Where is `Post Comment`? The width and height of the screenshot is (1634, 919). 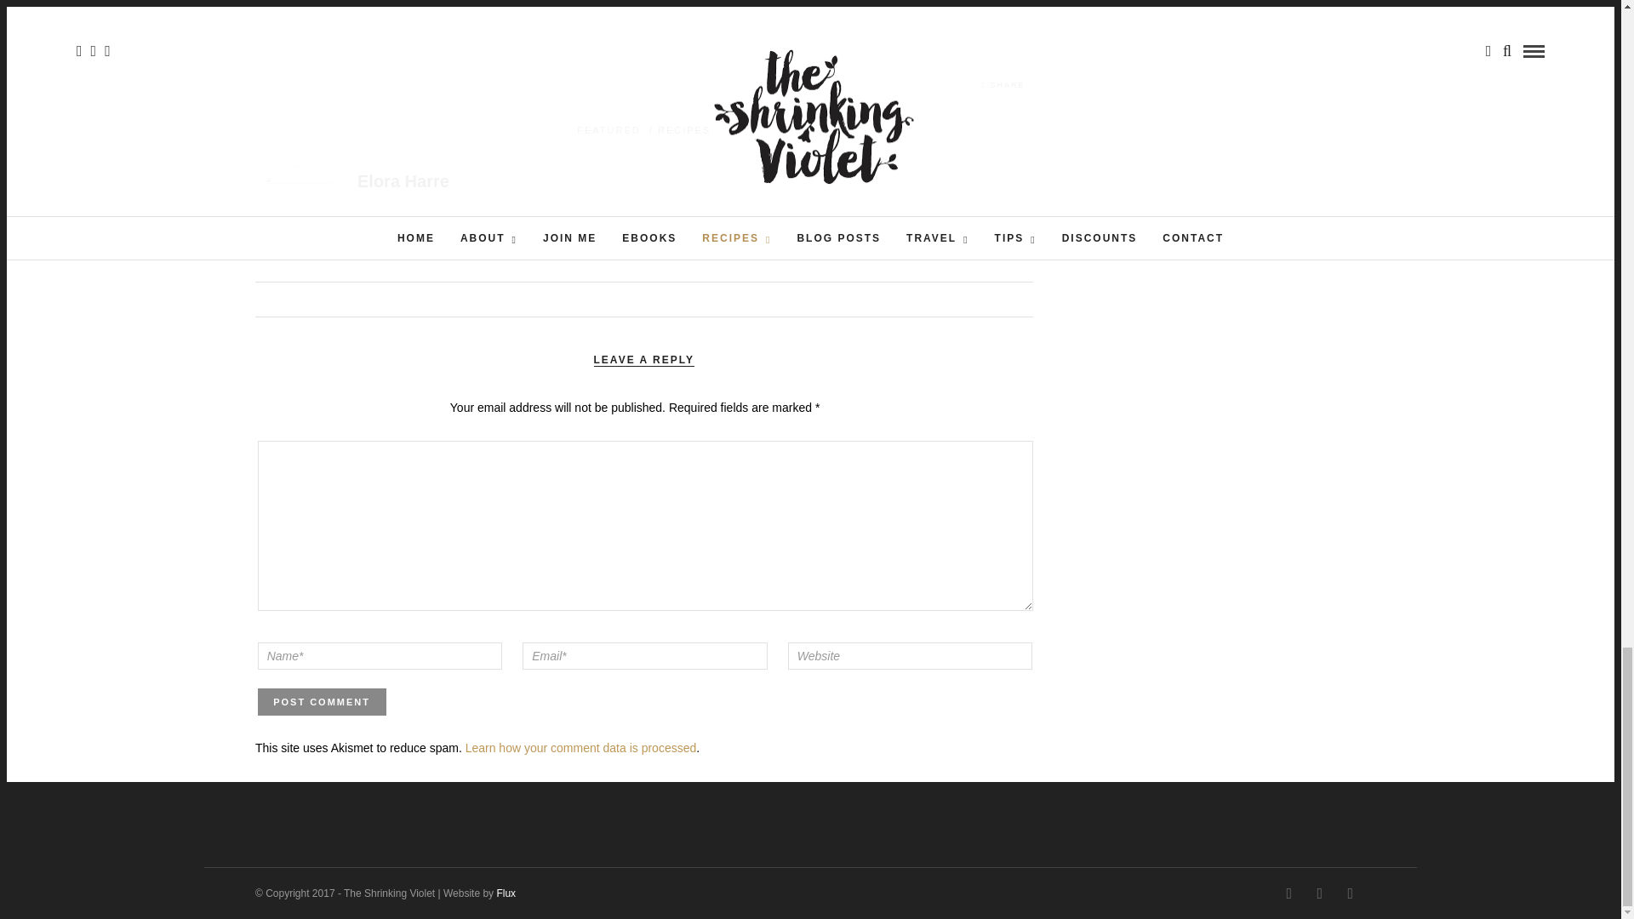
Post Comment is located at coordinates (322, 701).